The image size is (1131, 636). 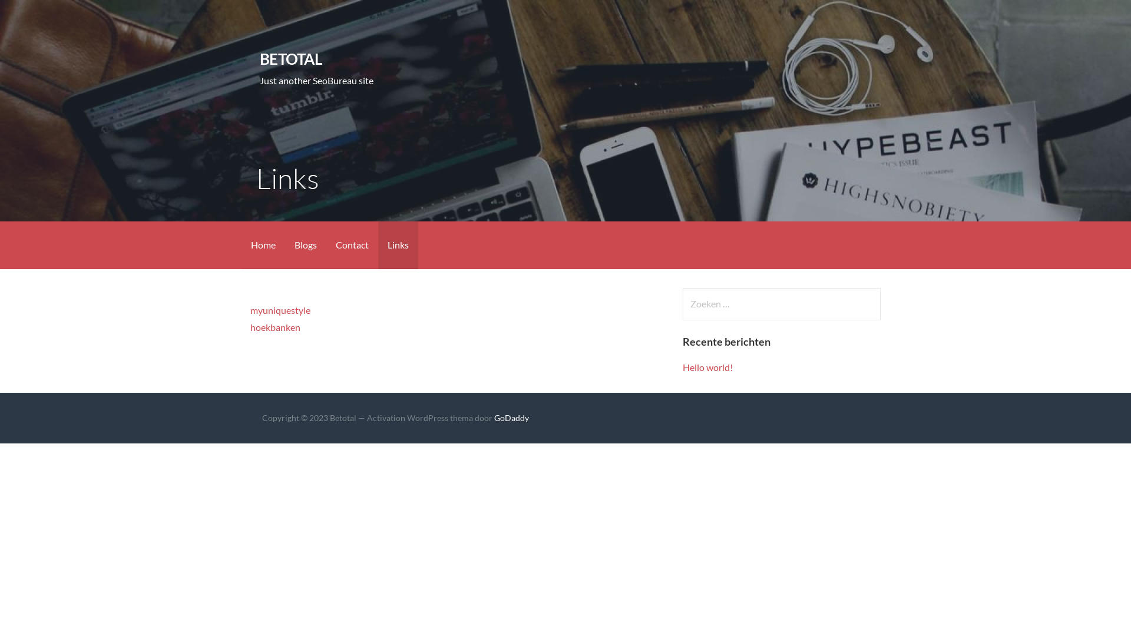 What do you see at coordinates (511, 418) in the screenshot?
I see `GoDaddy` at bounding box center [511, 418].